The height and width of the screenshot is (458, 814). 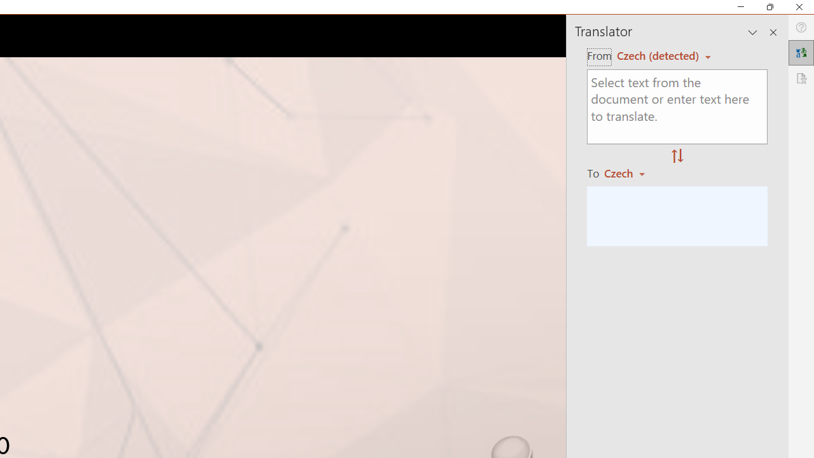 I want to click on Czech, so click(x=630, y=173).